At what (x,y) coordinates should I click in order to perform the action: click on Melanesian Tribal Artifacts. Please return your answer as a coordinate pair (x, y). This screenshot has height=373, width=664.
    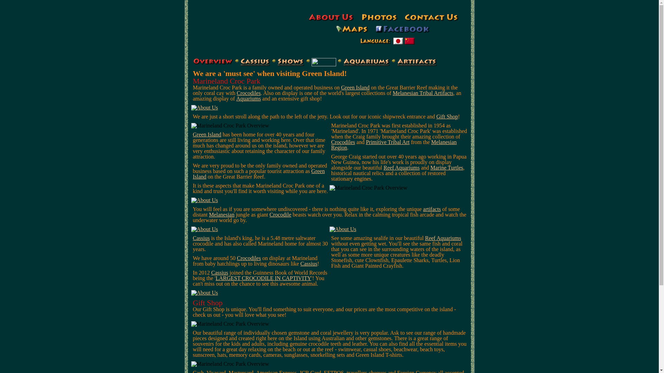
    Looking at the image, I should click on (423, 93).